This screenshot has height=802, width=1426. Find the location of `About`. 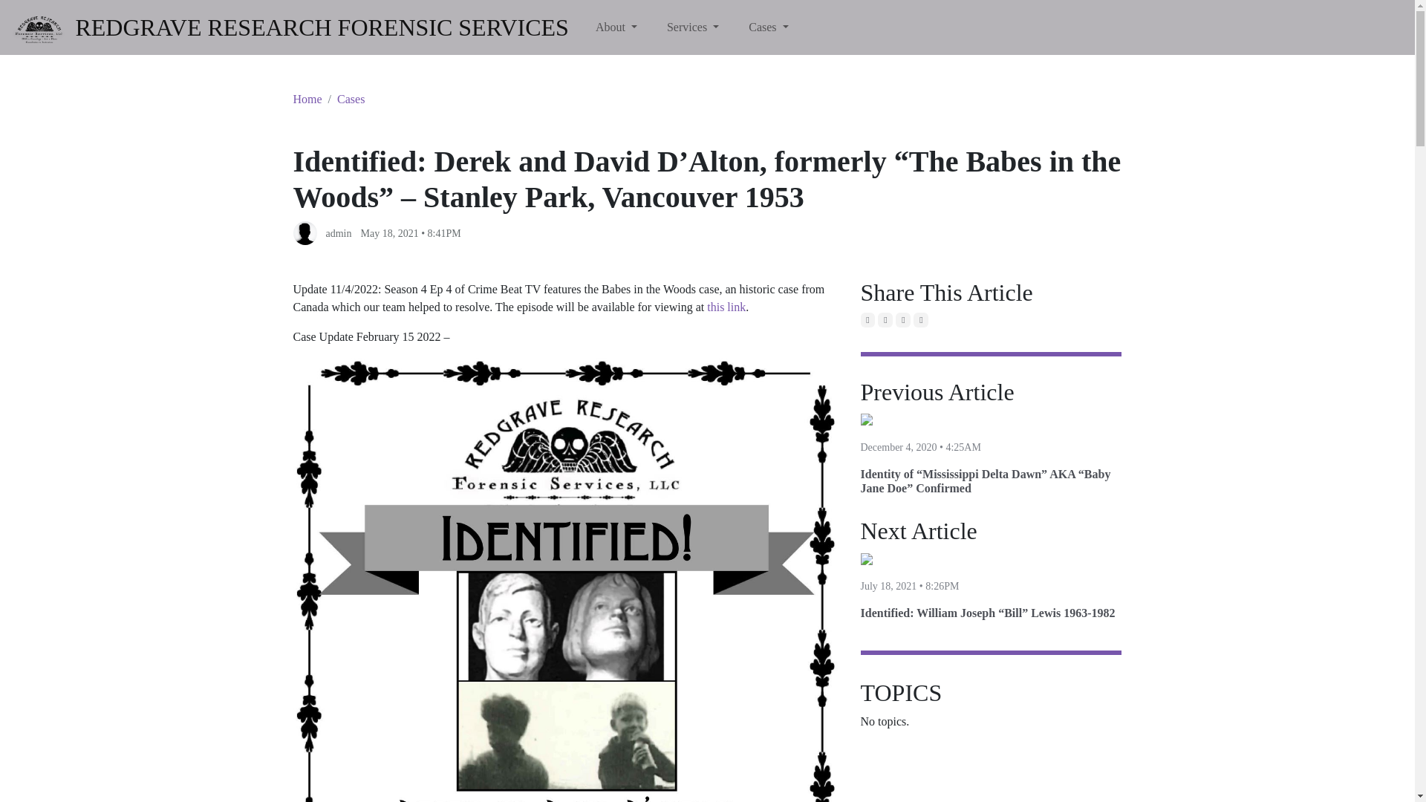

About is located at coordinates (616, 27).